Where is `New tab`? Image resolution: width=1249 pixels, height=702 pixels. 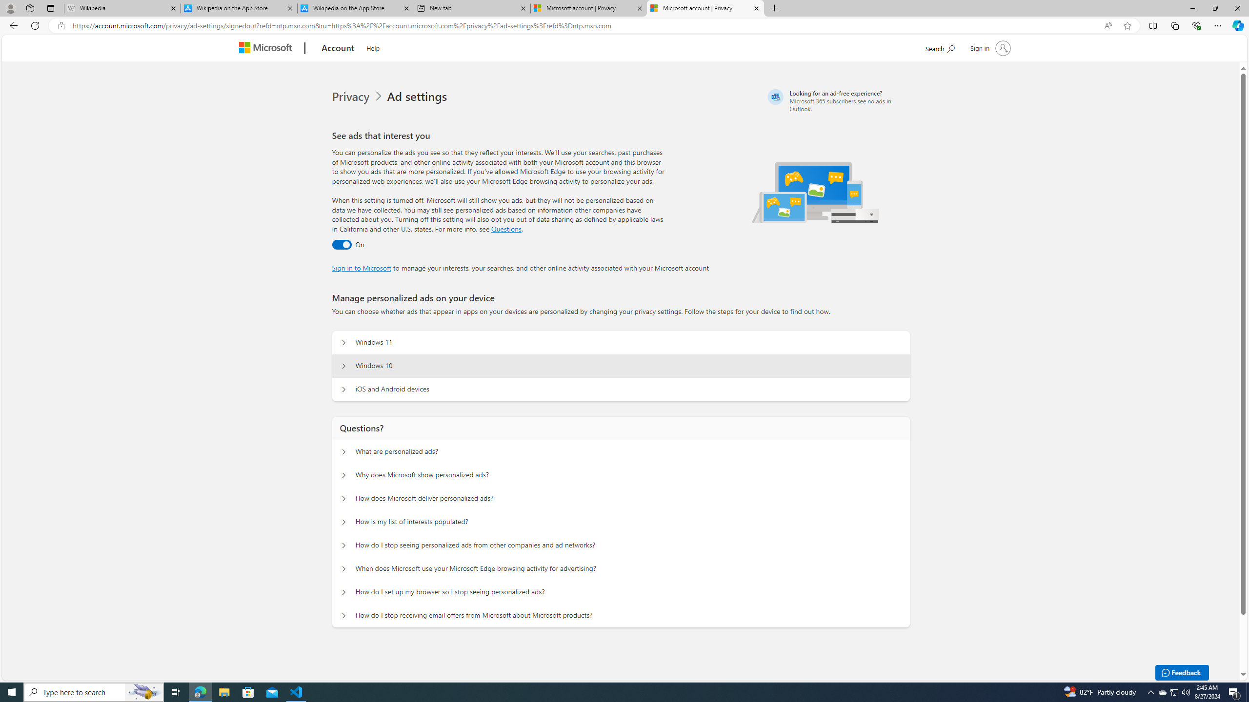 New tab is located at coordinates (472, 8).